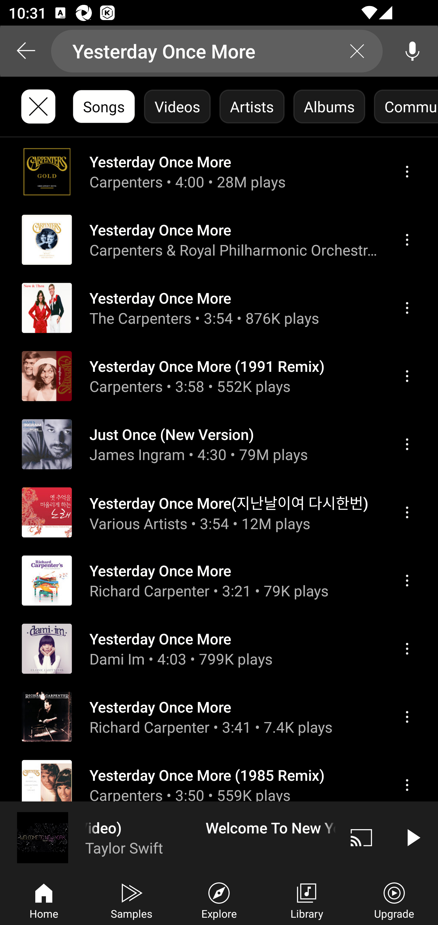 Image resolution: width=438 pixels, height=925 pixels. What do you see at coordinates (407, 581) in the screenshot?
I see `Menu` at bounding box center [407, 581].